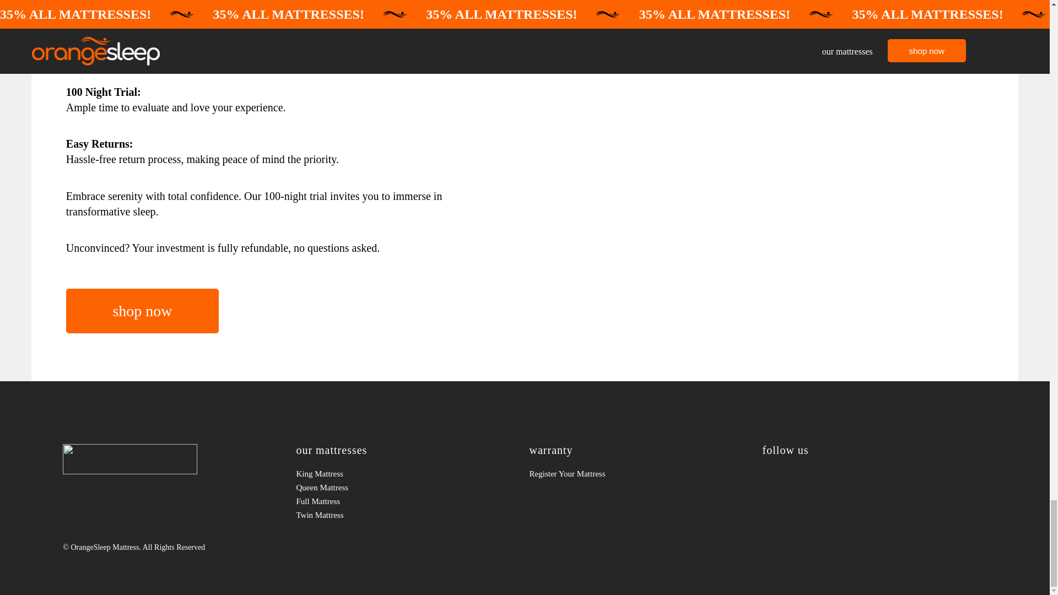 Image resolution: width=1058 pixels, height=595 pixels. I want to click on shop now, so click(142, 311).